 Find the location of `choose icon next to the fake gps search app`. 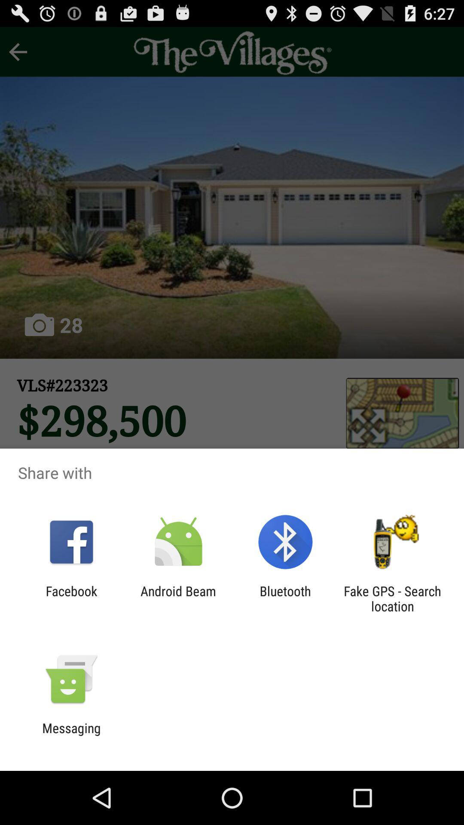

choose icon next to the fake gps search app is located at coordinates (285, 599).